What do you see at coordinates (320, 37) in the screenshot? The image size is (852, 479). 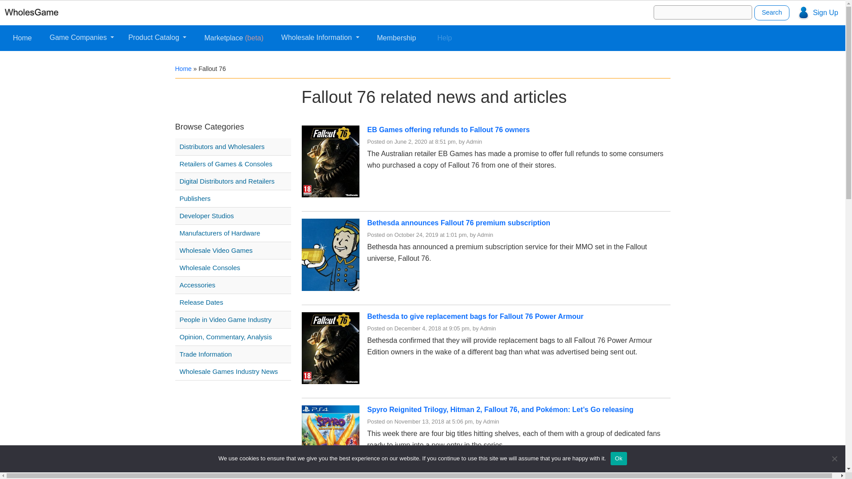 I see `Wholesale Information` at bounding box center [320, 37].